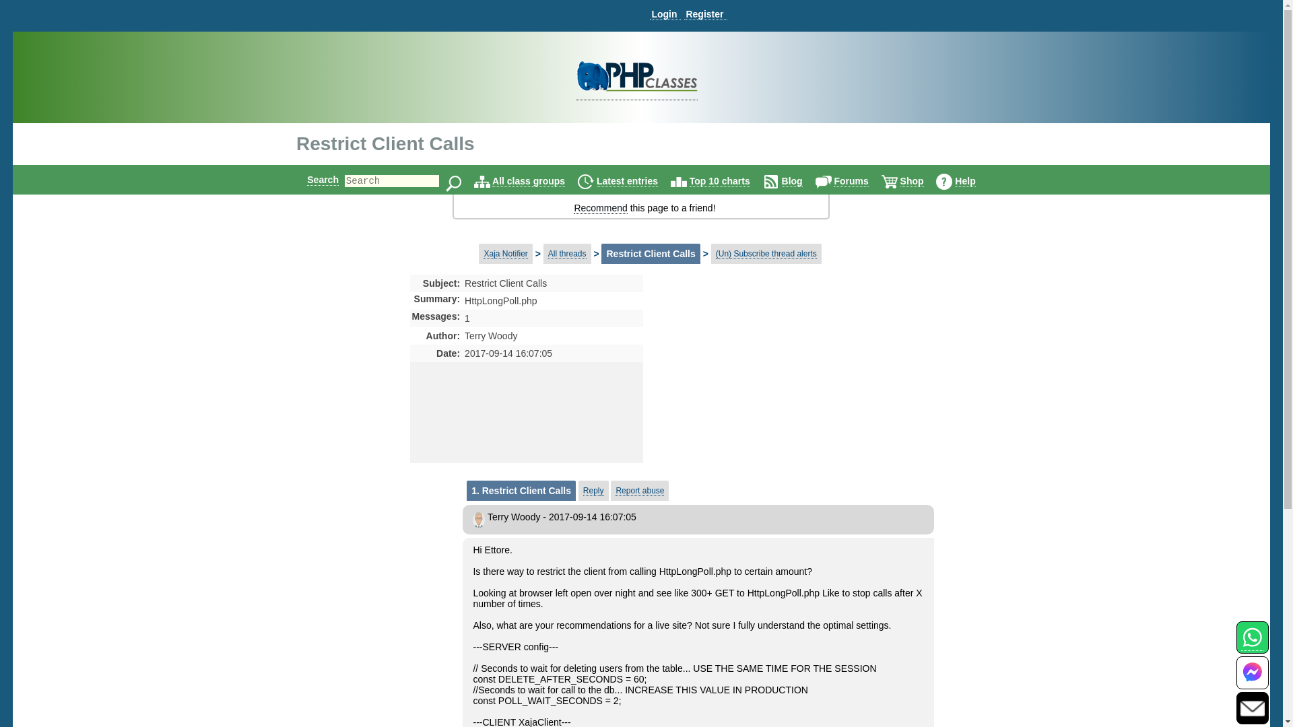 This screenshot has width=1293, height=727. Describe the element at coordinates (912, 181) in the screenshot. I see `Shop` at that location.